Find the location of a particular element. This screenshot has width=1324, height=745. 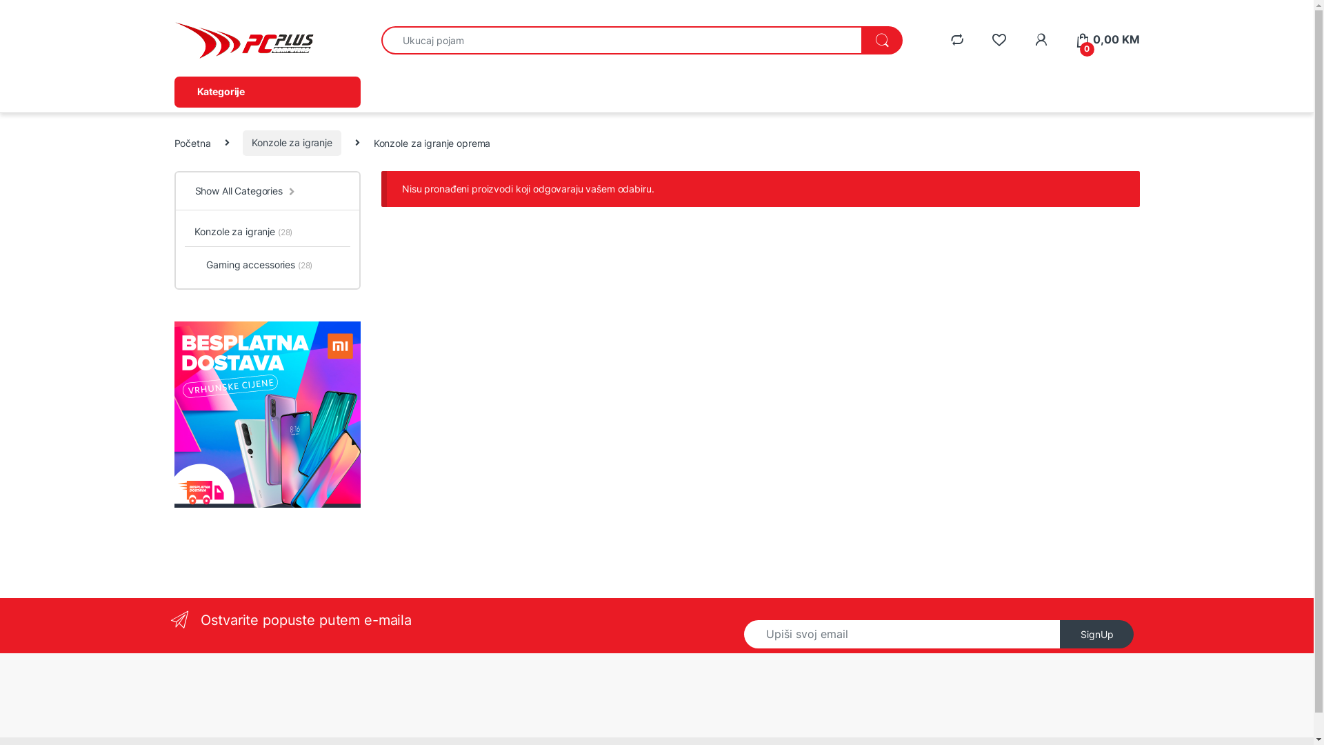

Gaming accessories (28) is located at coordinates (249, 264).